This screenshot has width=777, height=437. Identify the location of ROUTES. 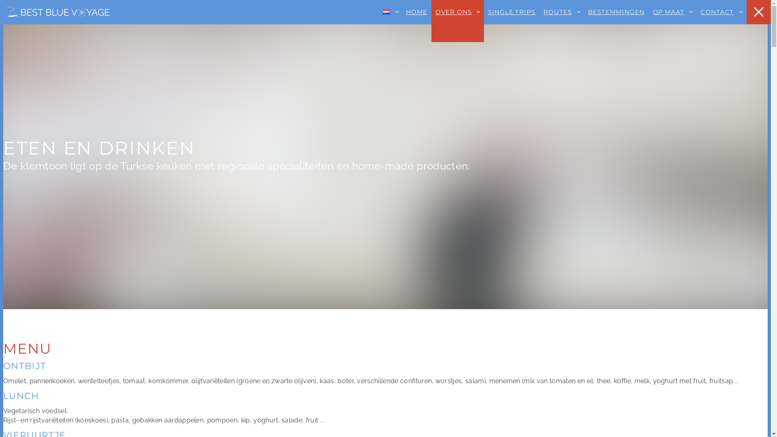
(562, 21).